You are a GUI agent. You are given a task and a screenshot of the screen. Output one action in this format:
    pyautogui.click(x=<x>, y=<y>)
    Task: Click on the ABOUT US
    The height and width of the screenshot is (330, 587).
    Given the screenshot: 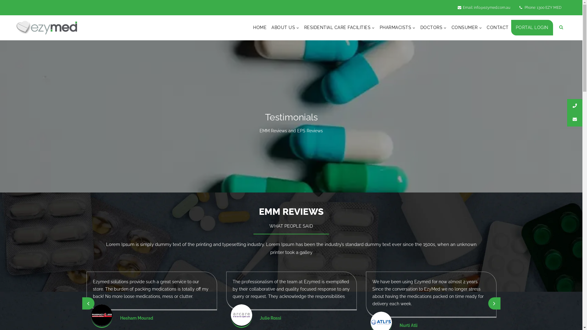 What is the action you would take?
    pyautogui.click(x=286, y=28)
    